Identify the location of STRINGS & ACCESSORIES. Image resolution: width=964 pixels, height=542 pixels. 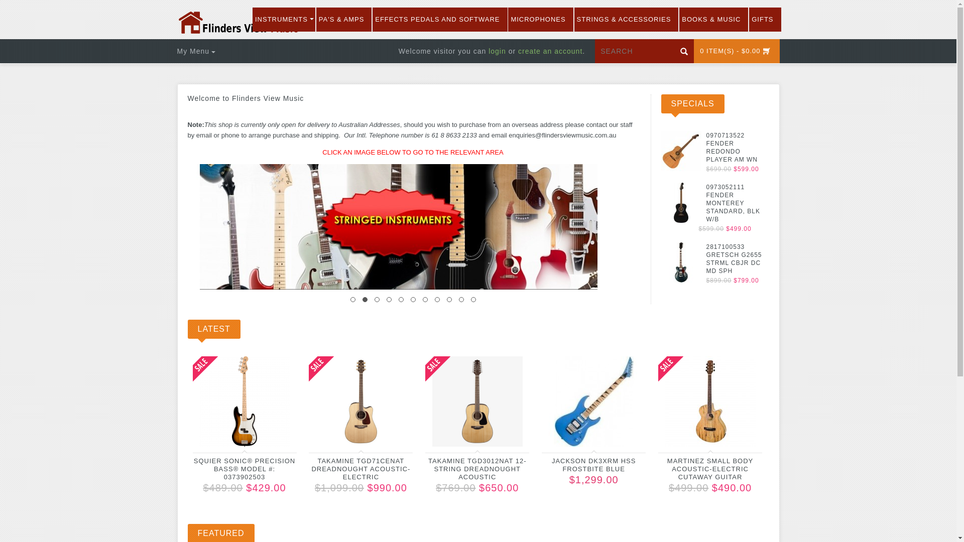
(627, 20).